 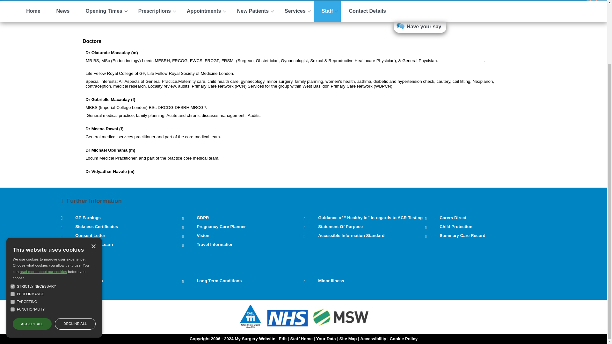 I want to click on Opening Times, so click(x=104, y=11).